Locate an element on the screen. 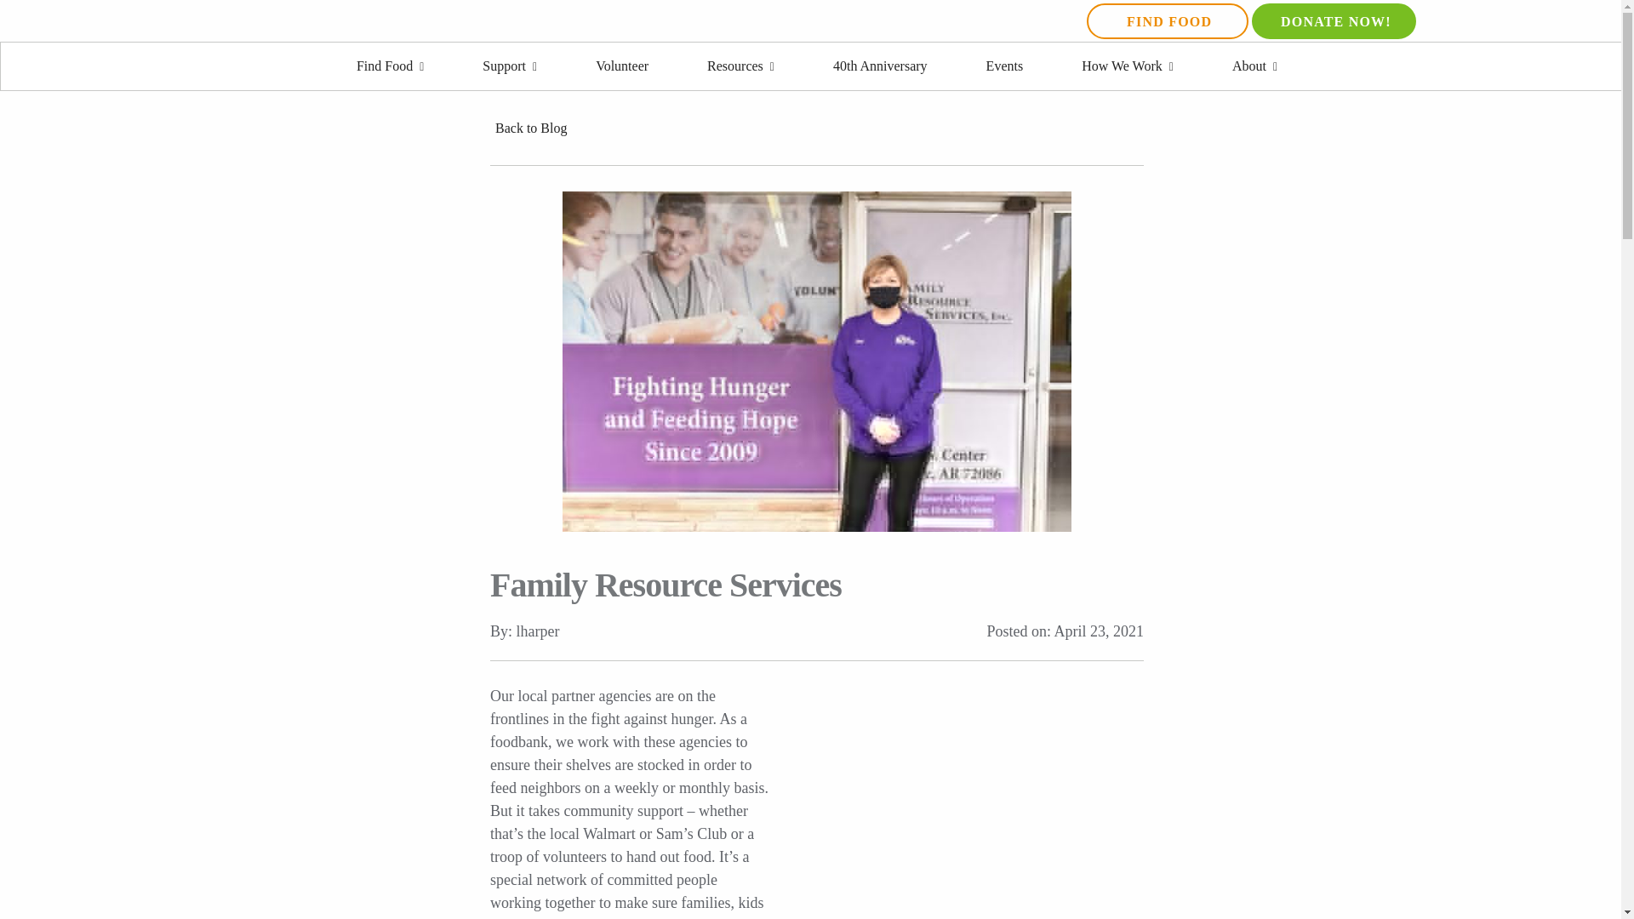 The height and width of the screenshot is (919, 1634). 40th Anniversary is located at coordinates (880, 66).